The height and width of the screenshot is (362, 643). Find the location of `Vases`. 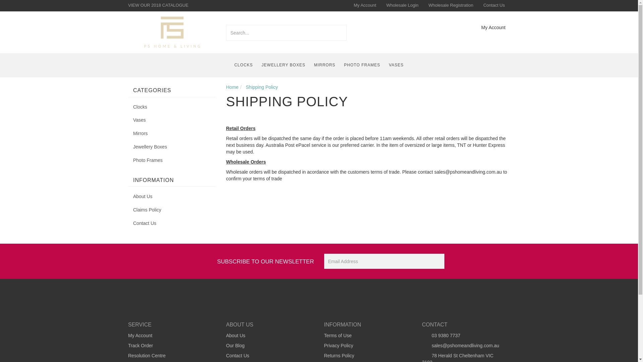

Vases is located at coordinates (172, 120).